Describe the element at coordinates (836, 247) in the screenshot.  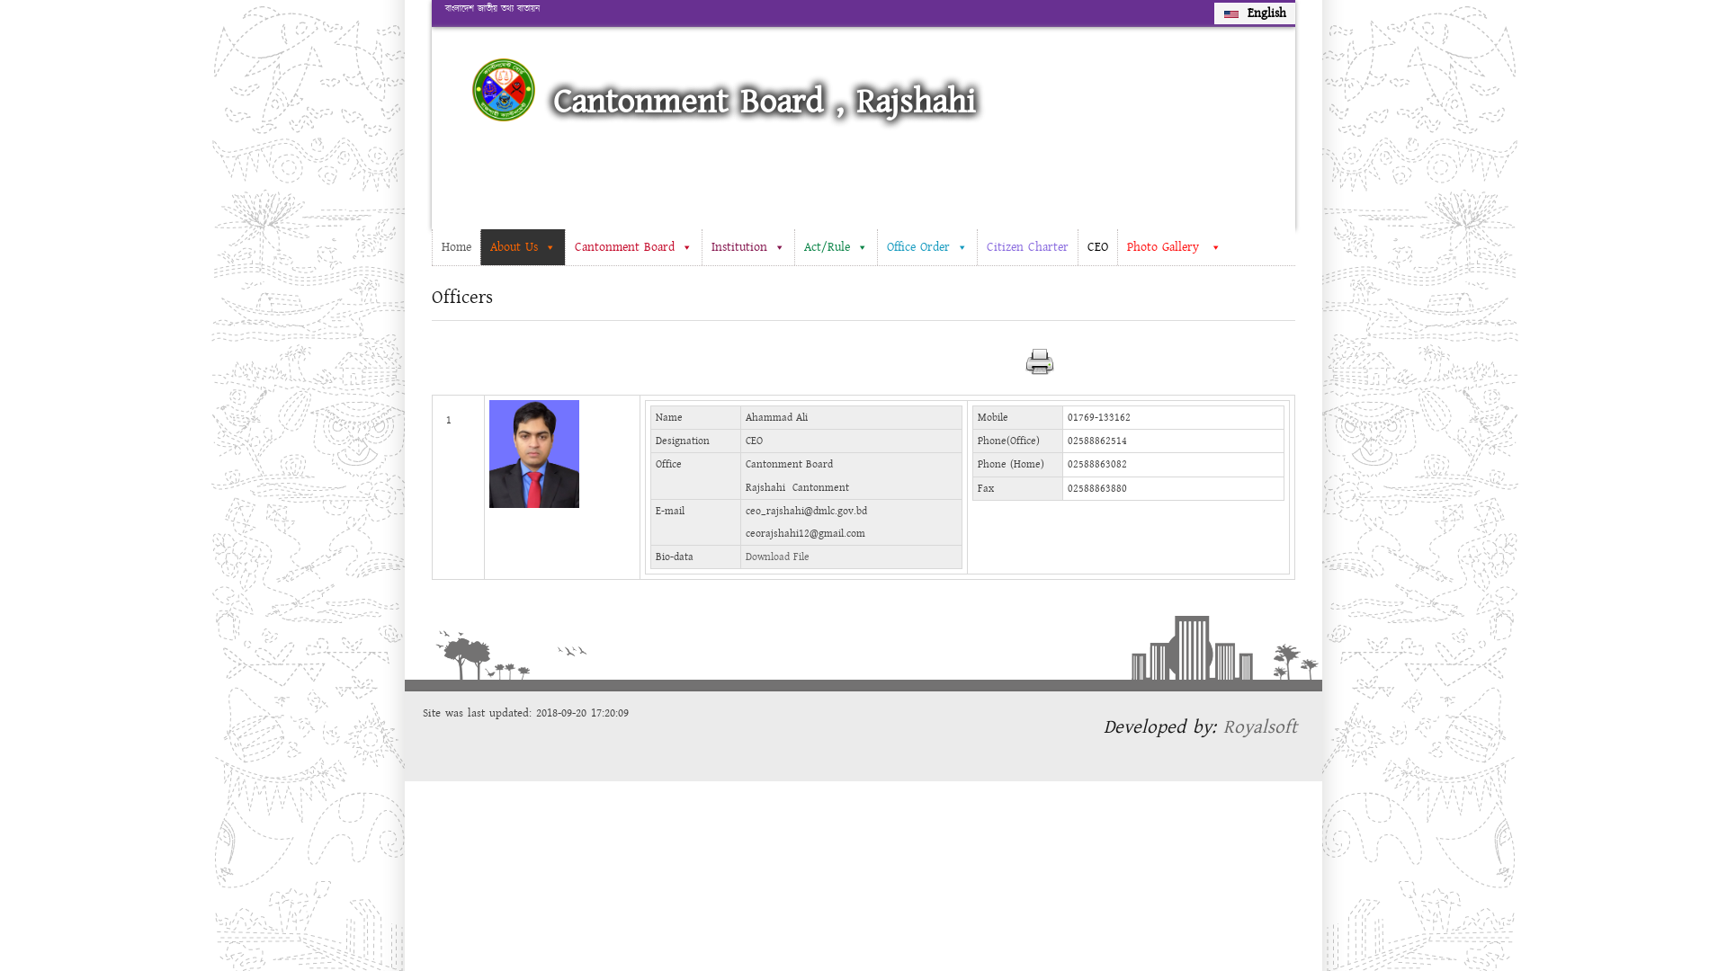
I see `Act/Rule` at that location.